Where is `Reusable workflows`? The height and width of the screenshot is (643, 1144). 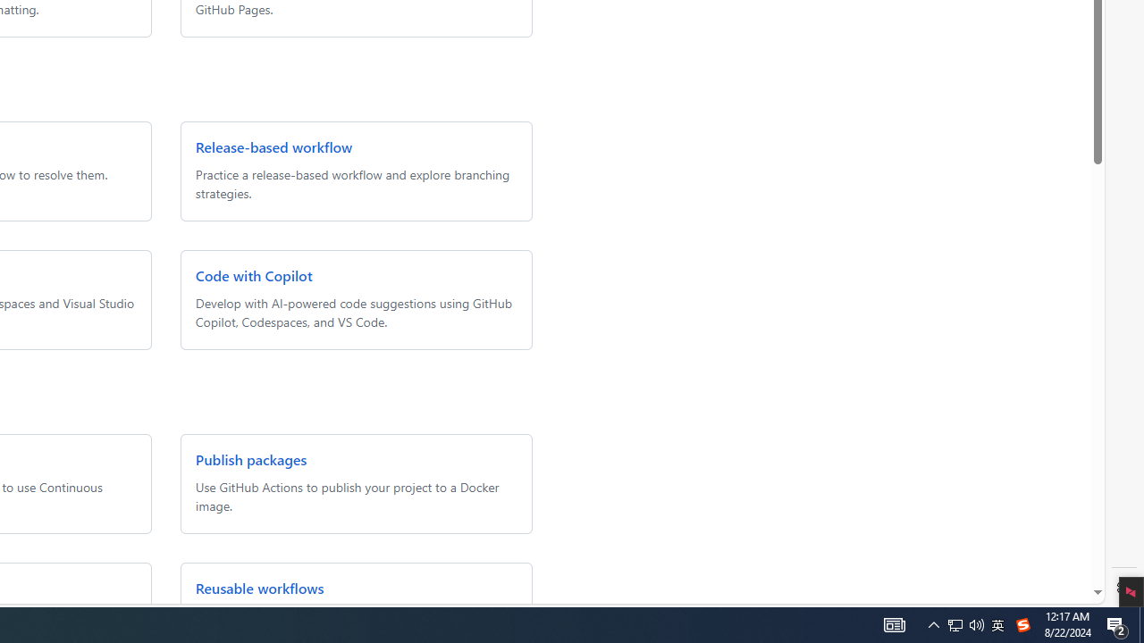
Reusable workflows is located at coordinates (259, 588).